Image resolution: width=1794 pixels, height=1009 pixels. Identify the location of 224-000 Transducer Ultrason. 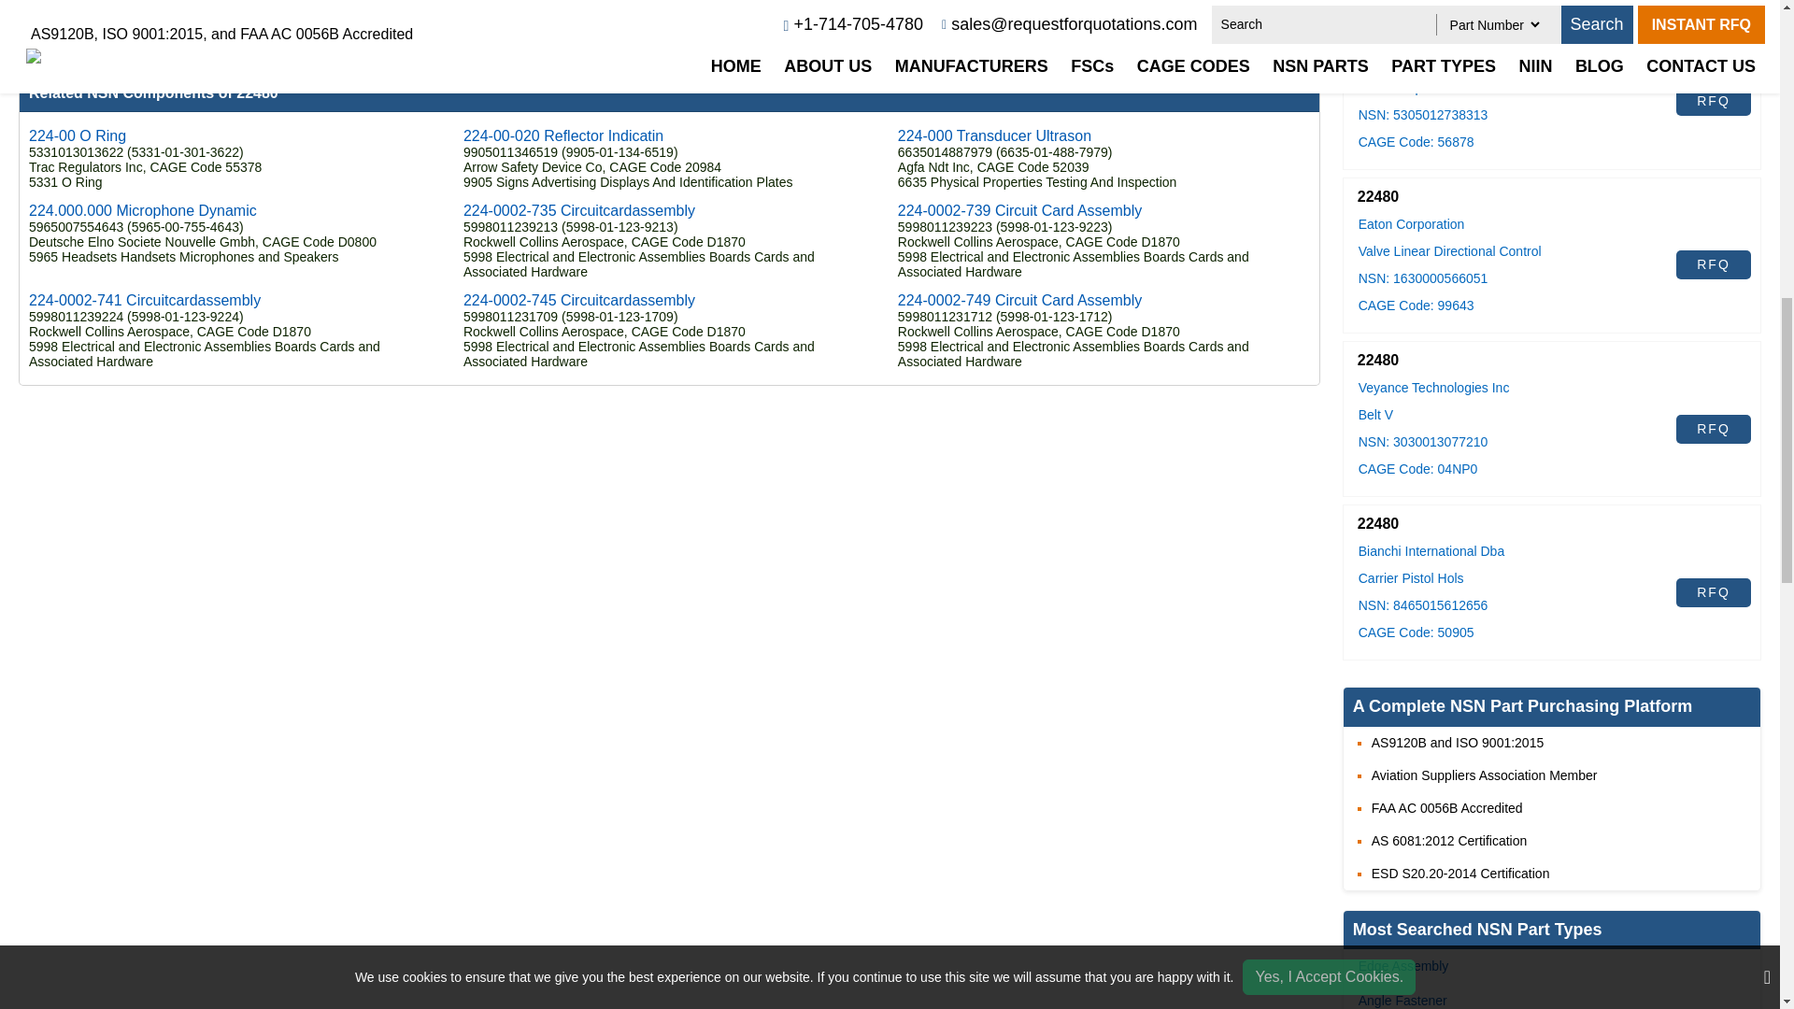
(994, 136).